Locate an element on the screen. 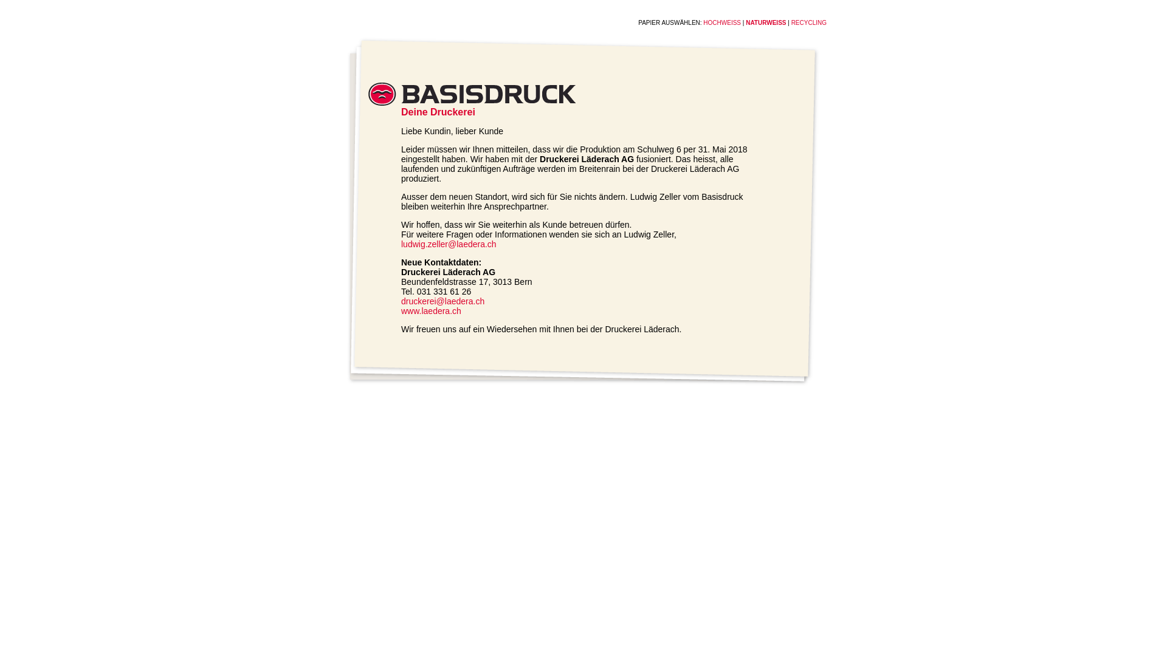 This screenshot has width=1167, height=656. HOCHWEISS is located at coordinates (722, 23).